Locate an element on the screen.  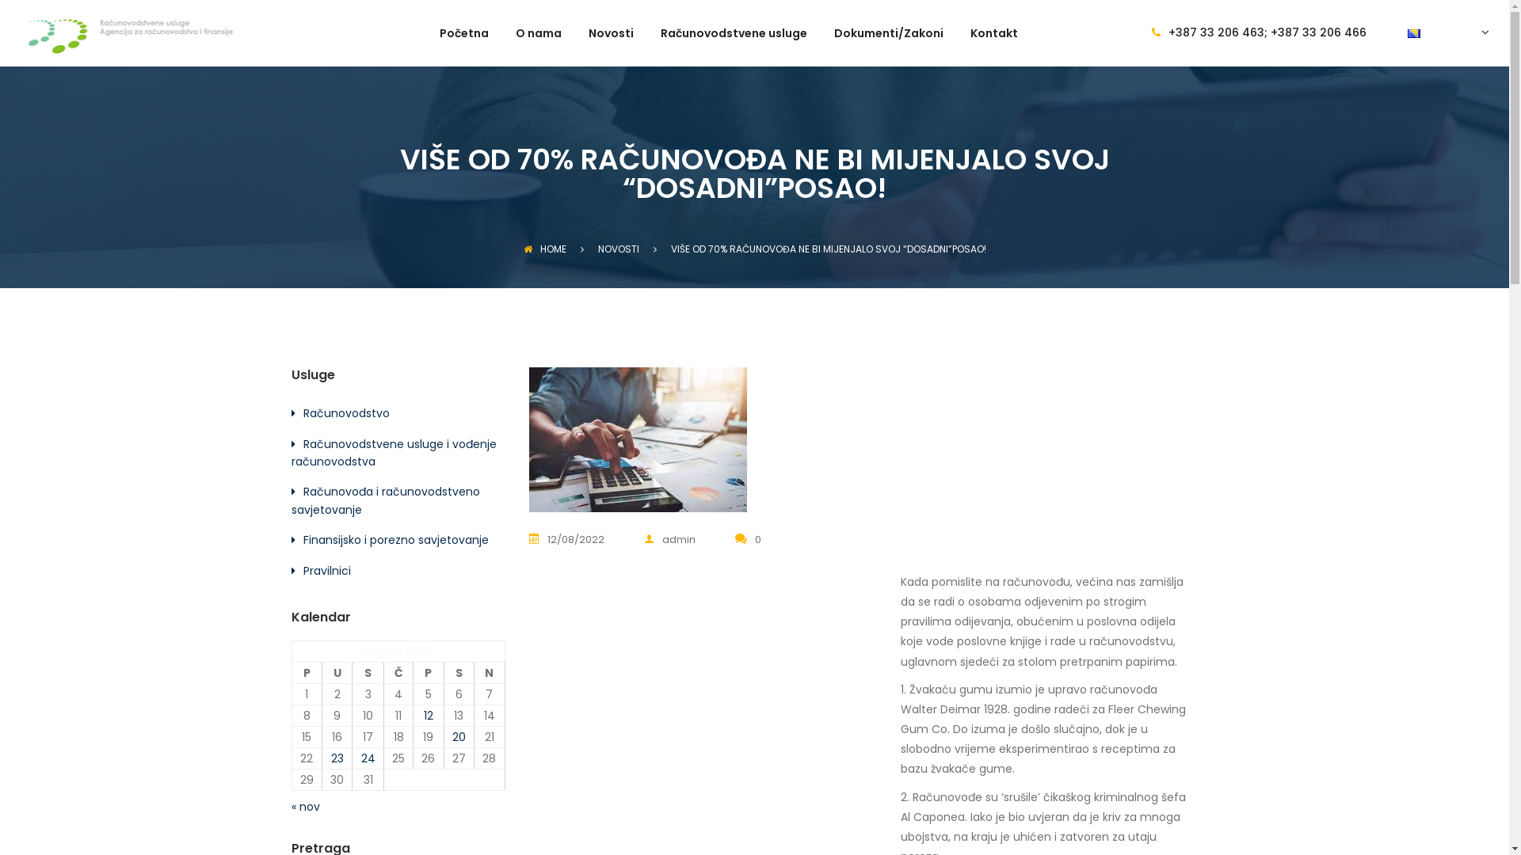
admin is located at coordinates (670, 540).